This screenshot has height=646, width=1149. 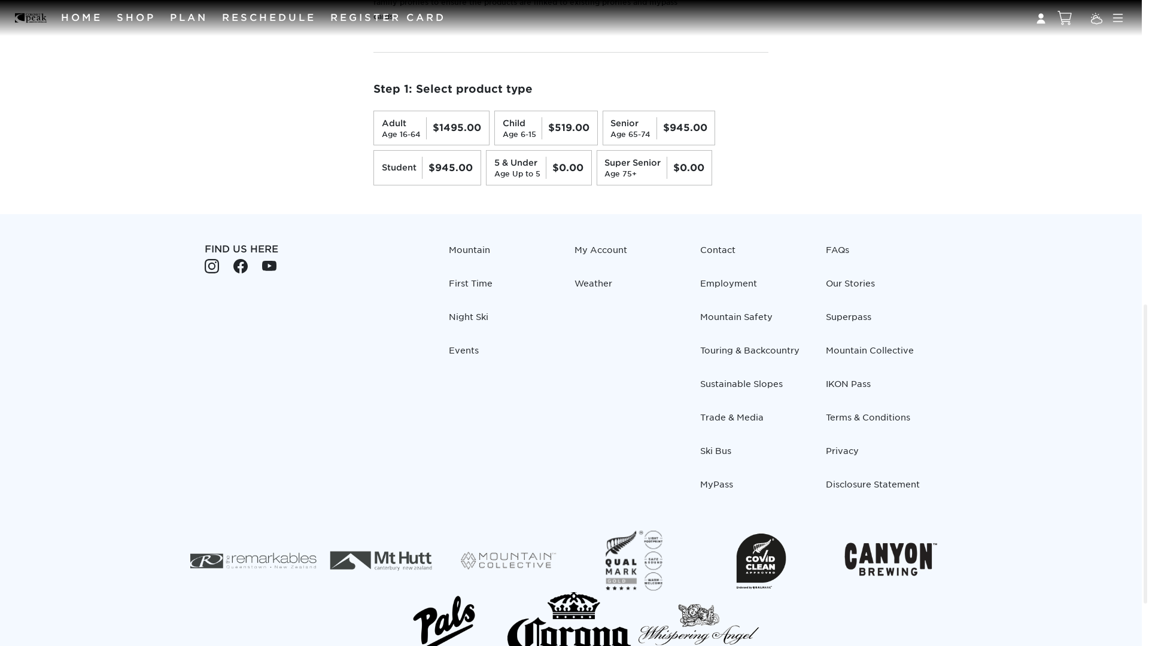 I want to click on Contact, so click(x=755, y=255).